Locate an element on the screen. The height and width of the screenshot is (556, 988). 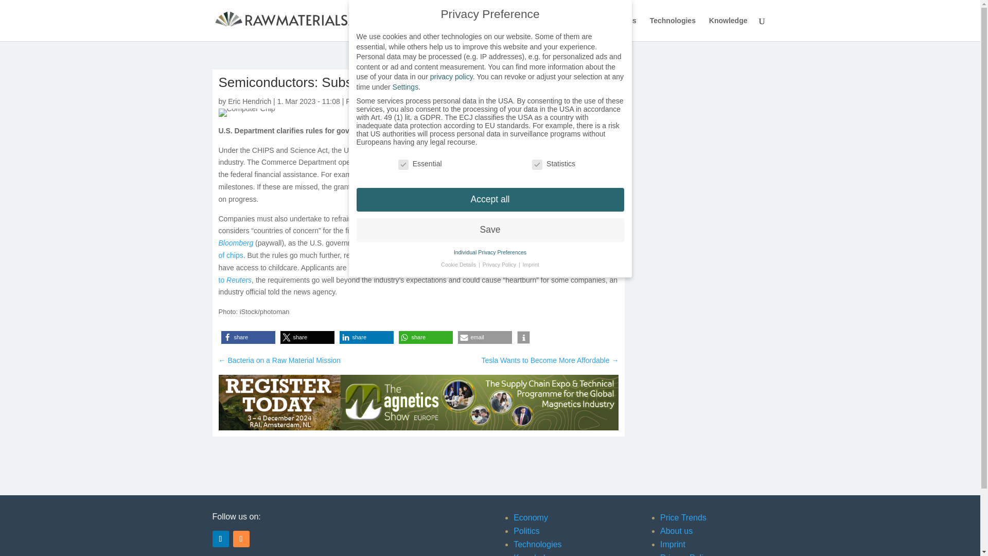
Politics is located at coordinates (526, 531).